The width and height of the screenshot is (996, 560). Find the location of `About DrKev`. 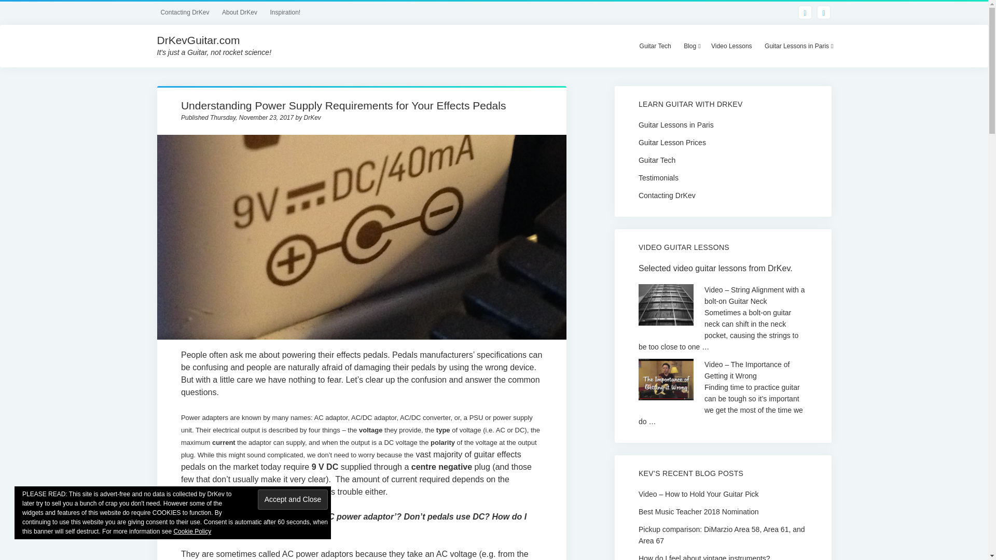

About DrKev is located at coordinates (240, 12).